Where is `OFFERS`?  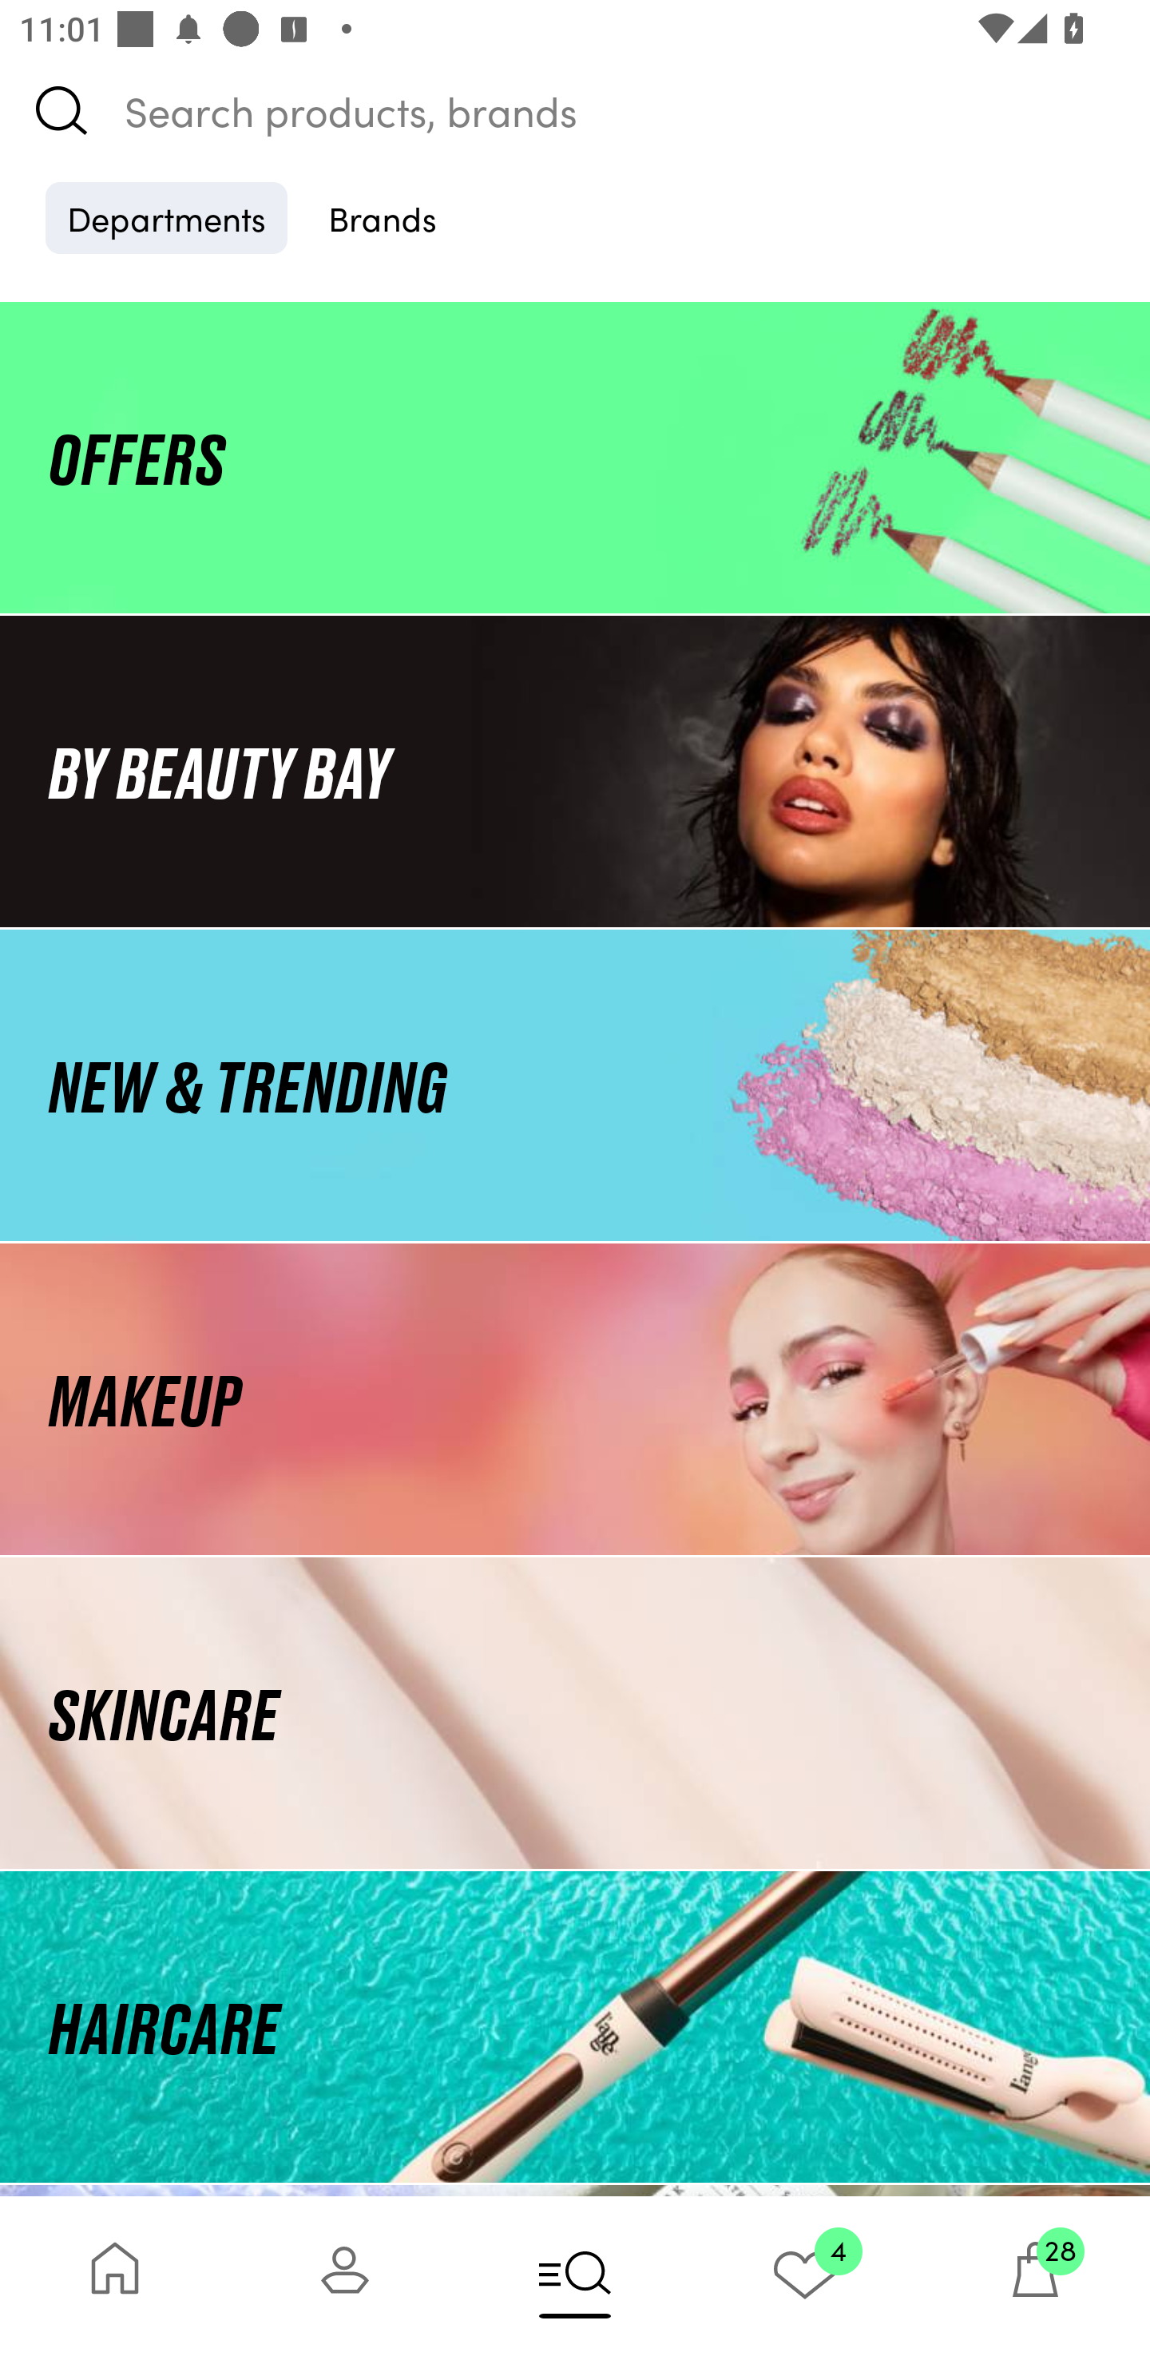
OFFERS is located at coordinates (575, 457).